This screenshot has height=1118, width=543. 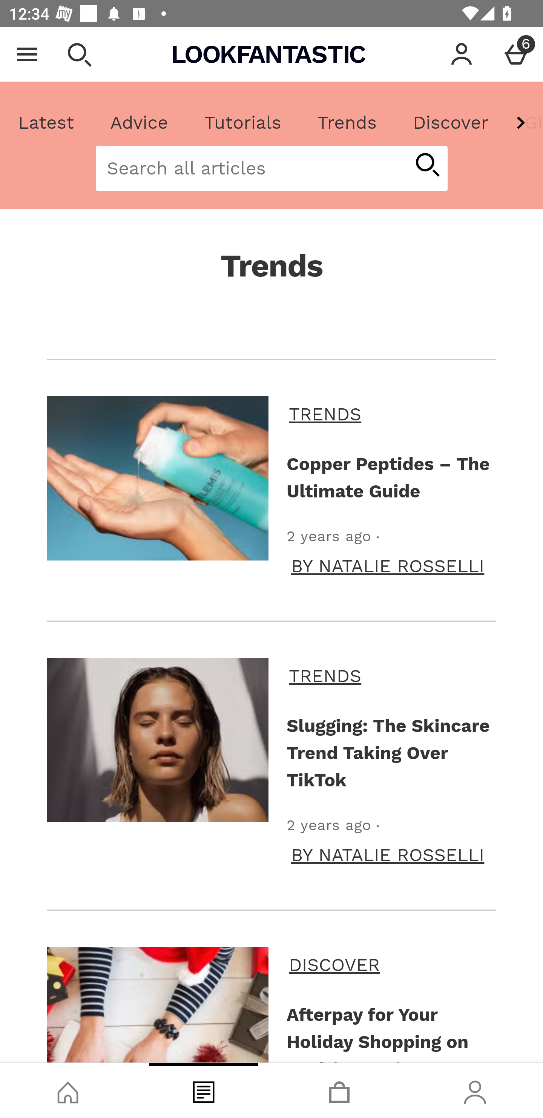 What do you see at coordinates (27, 54) in the screenshot?
I see `Open Menu` at bounding box center [27, 54].